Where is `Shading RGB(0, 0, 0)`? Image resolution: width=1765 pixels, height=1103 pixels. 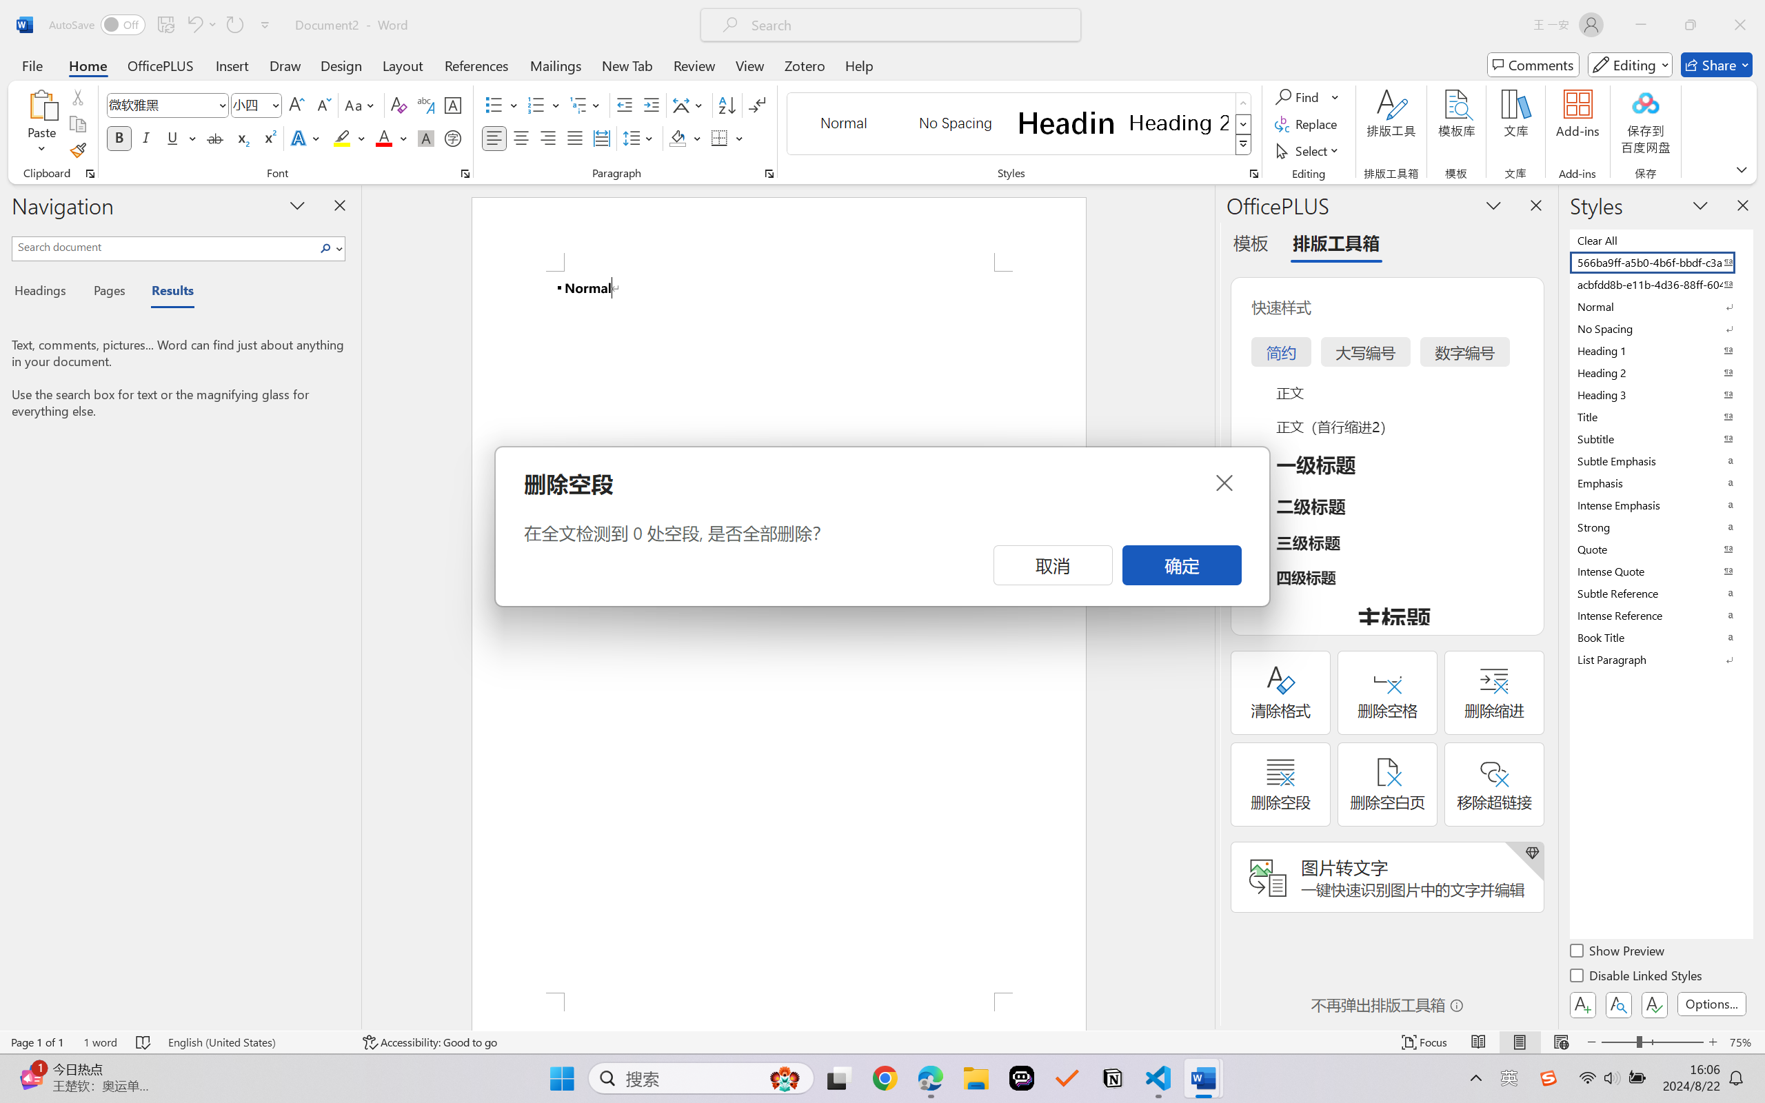
Shading RGB(0, 0, 0) is located at coordinates (677, 138).